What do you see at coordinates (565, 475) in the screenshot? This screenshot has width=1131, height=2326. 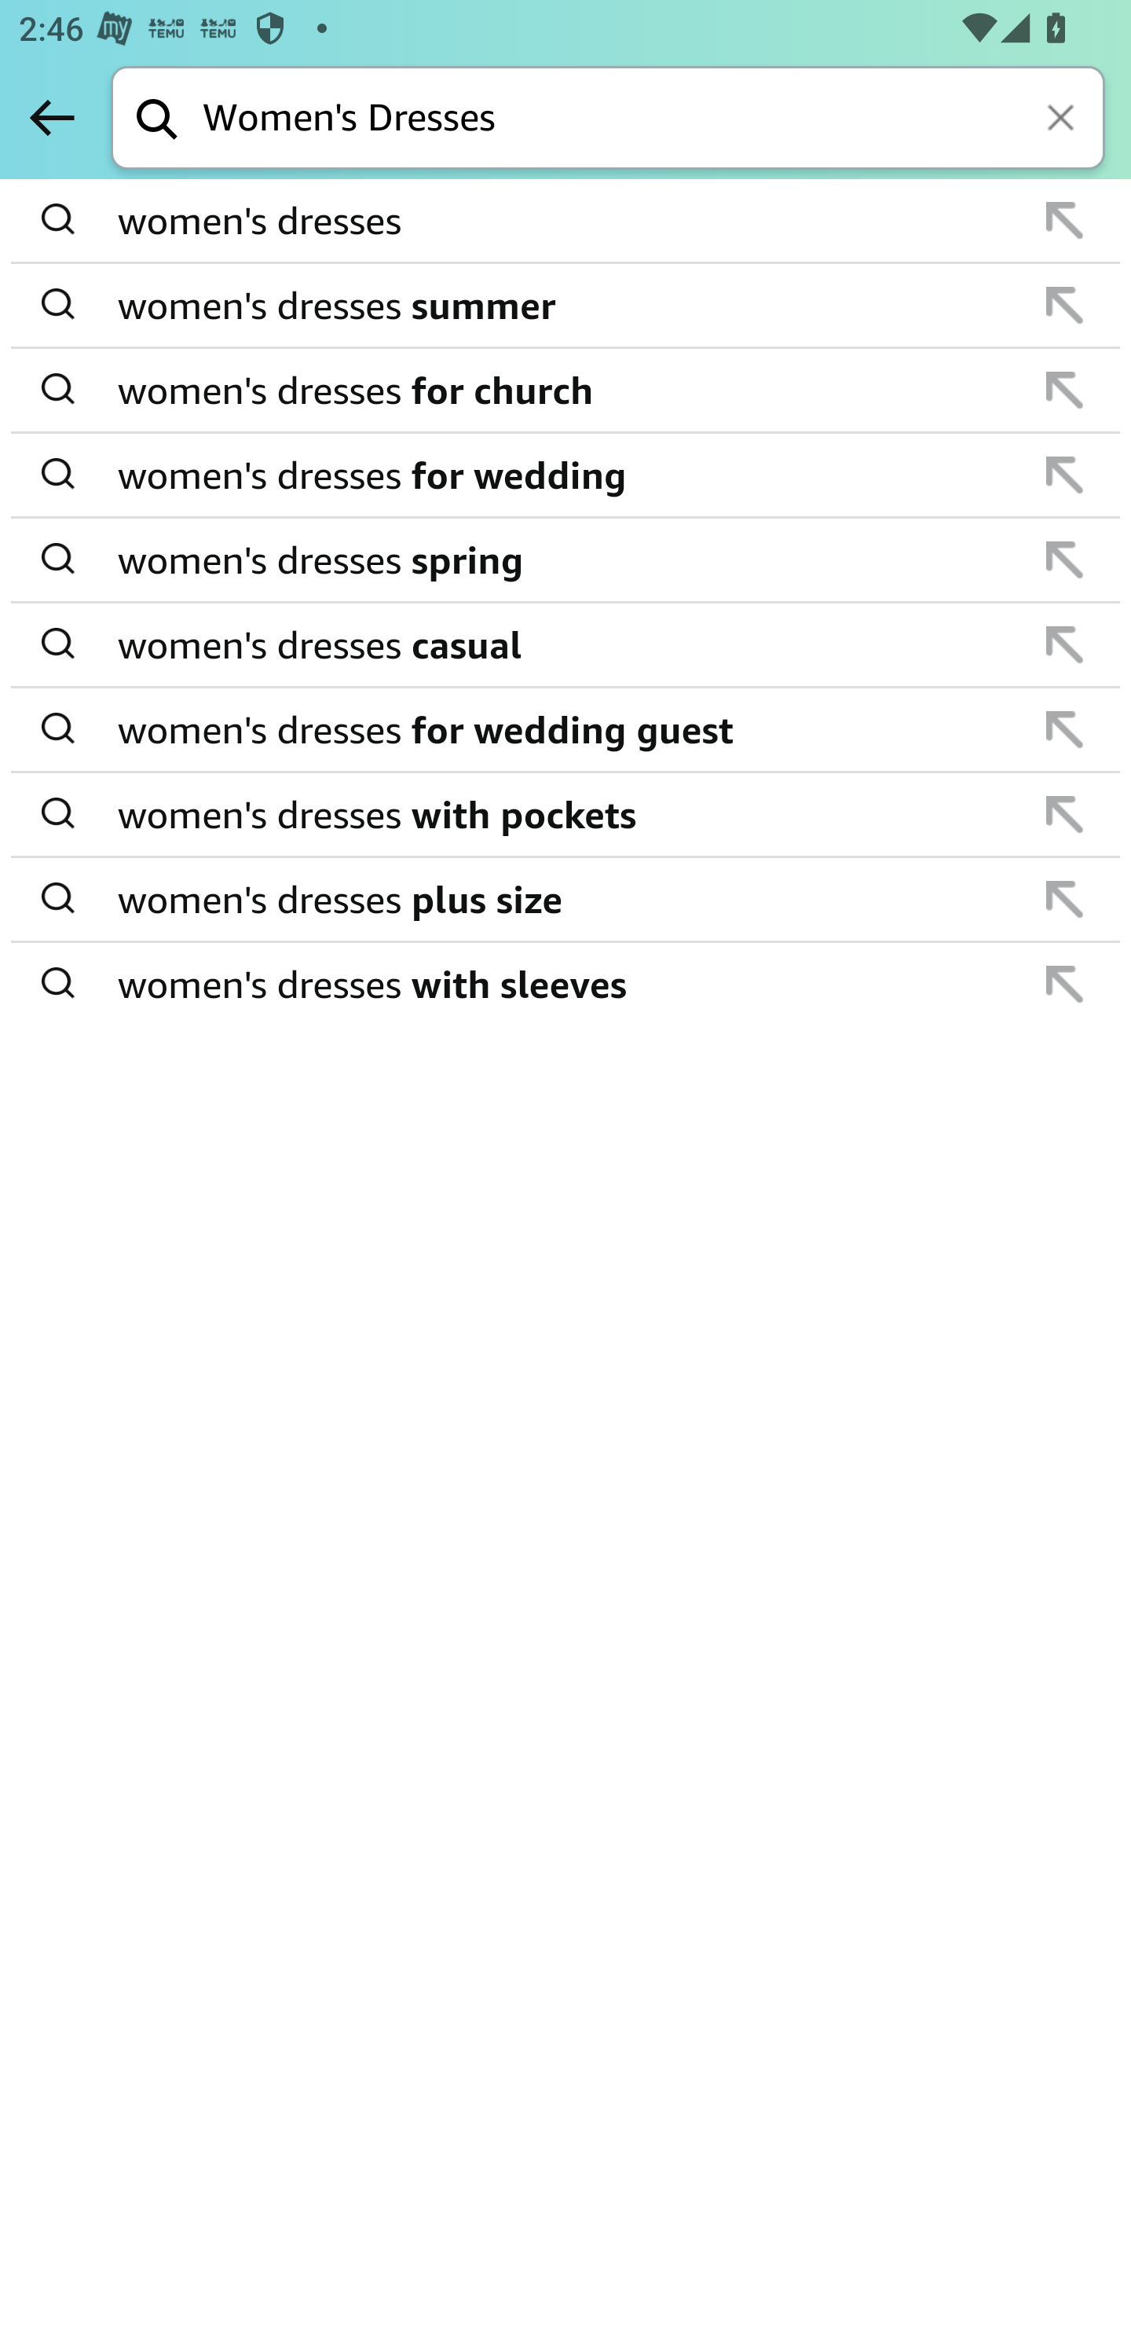 I see `append suggestion women's dresses for wedding` at bounding box center [565, 475].